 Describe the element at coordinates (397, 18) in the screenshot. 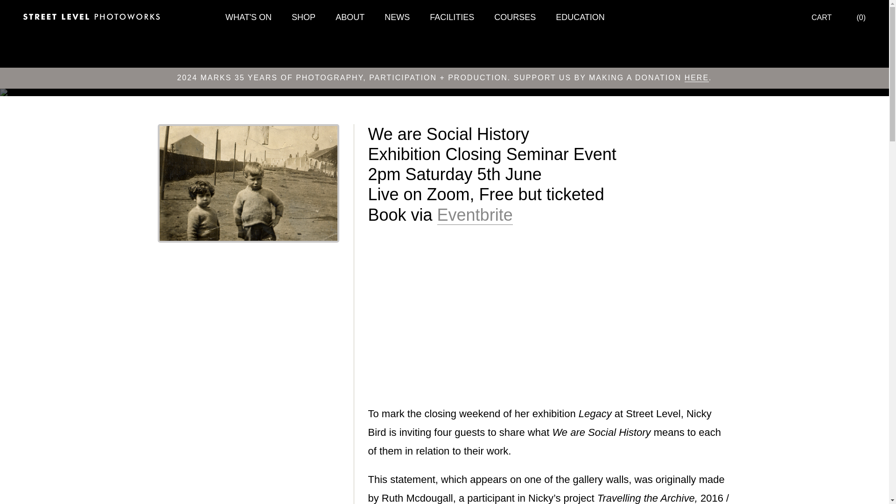

I see `NEWS` at that location.